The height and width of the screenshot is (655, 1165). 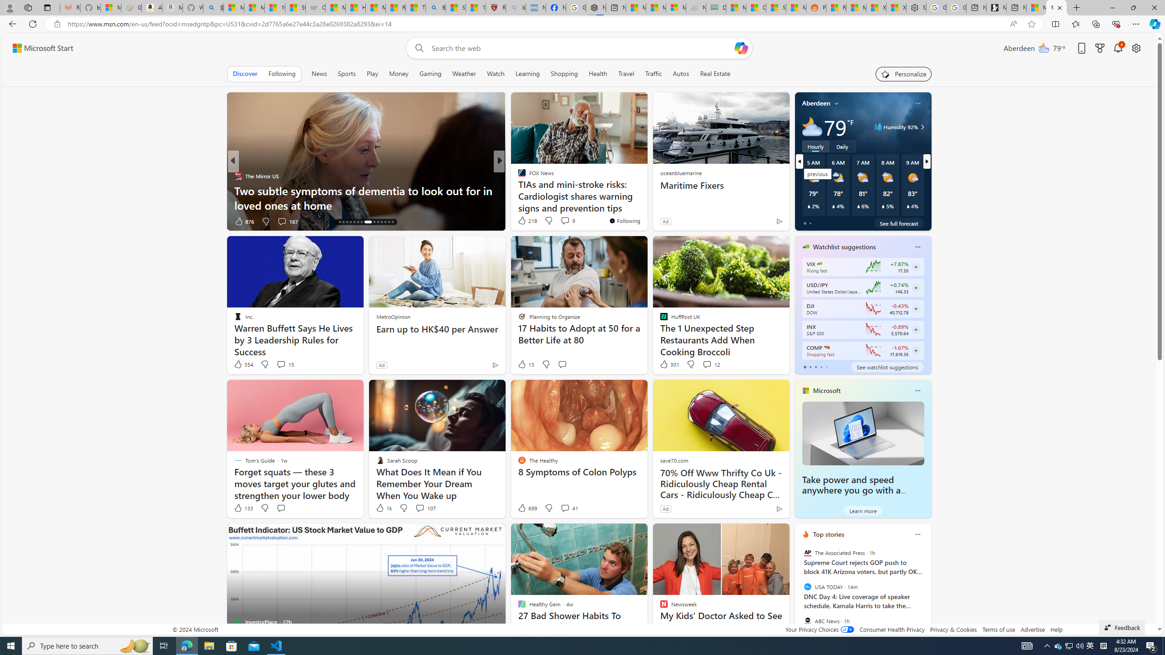 I want to click on oceanbluemarine, so click(x=680, y=172).